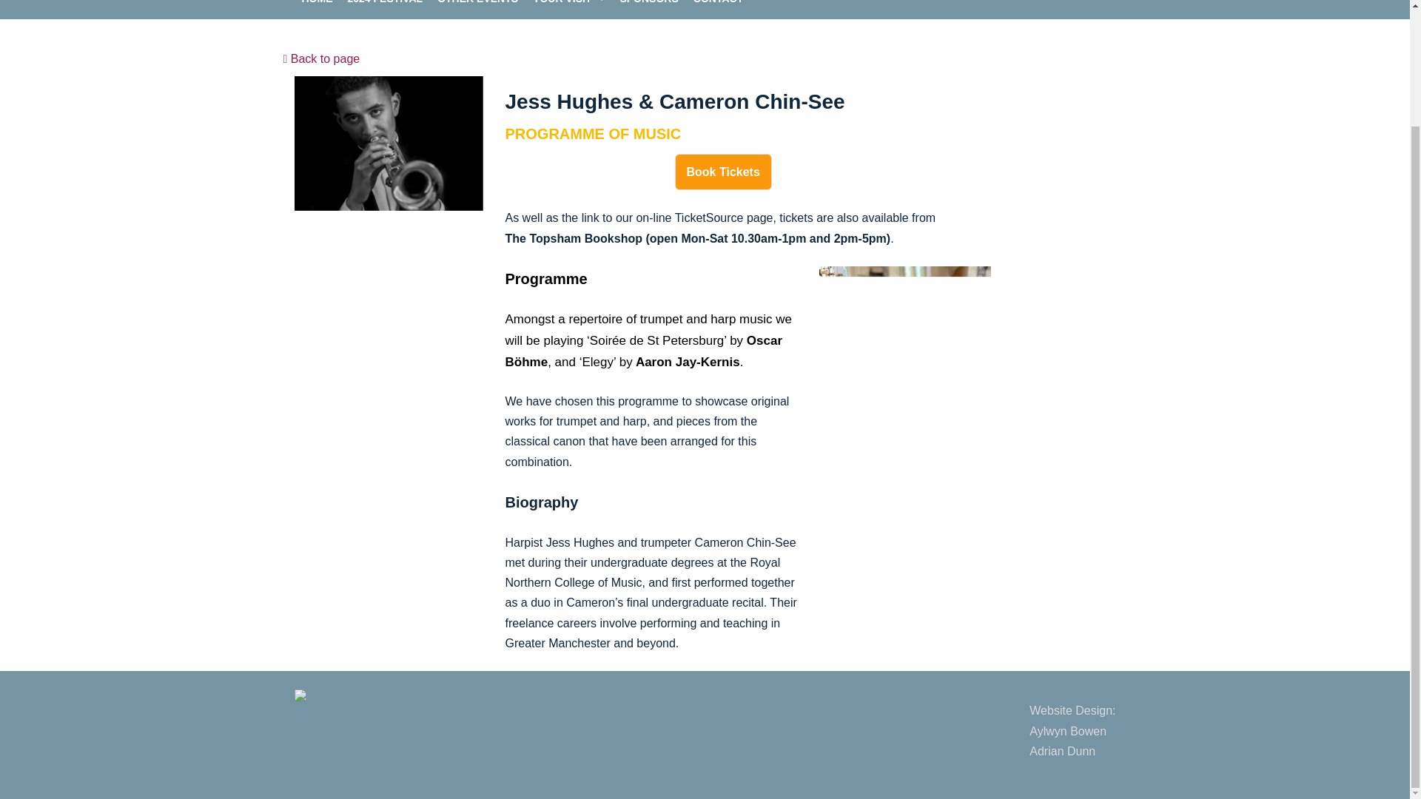  Describe the element at coordinates (317, 3) in the screenshot. I see `Back to page` at that location.